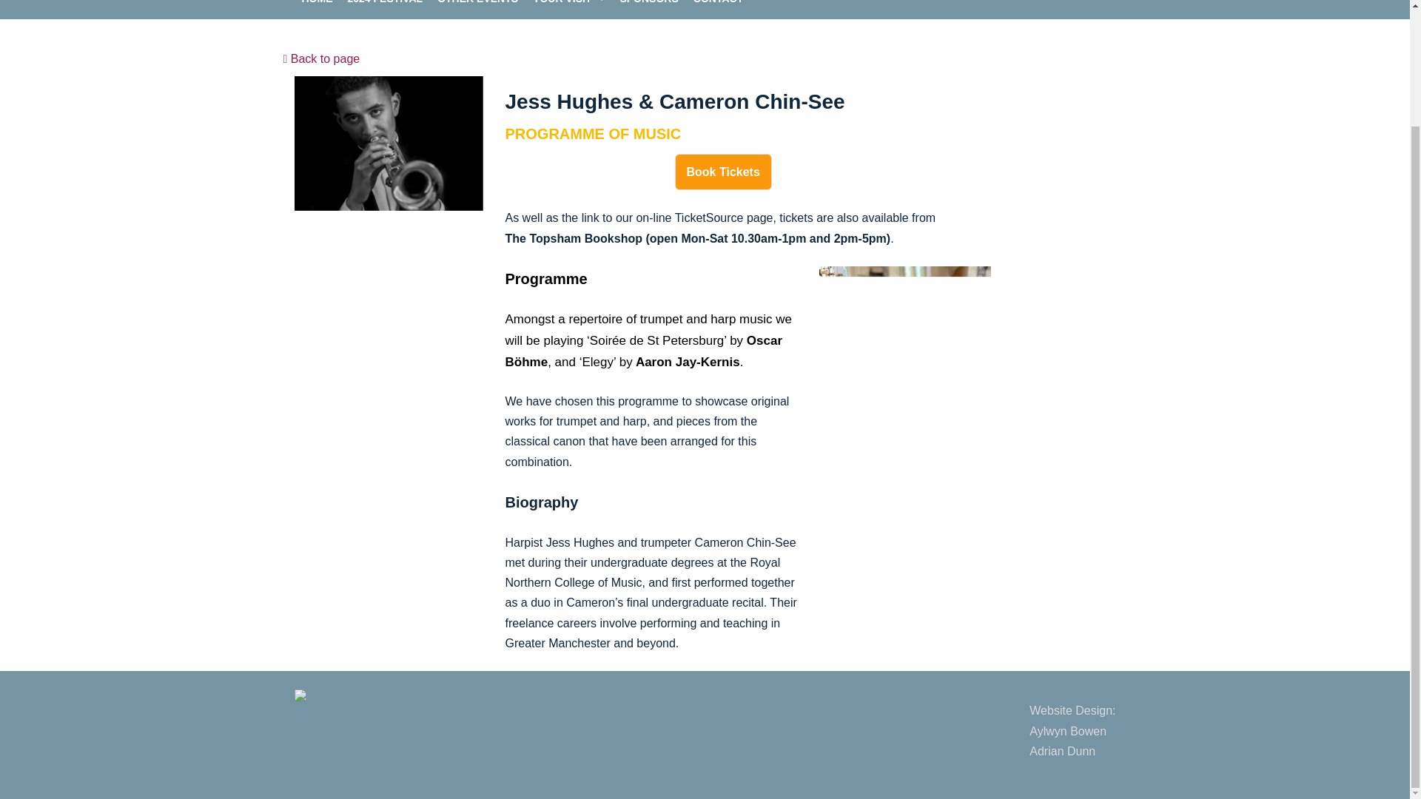  Describe the element at coordinates (317, 3) in the screenshot. I see `Back to page` at that location.